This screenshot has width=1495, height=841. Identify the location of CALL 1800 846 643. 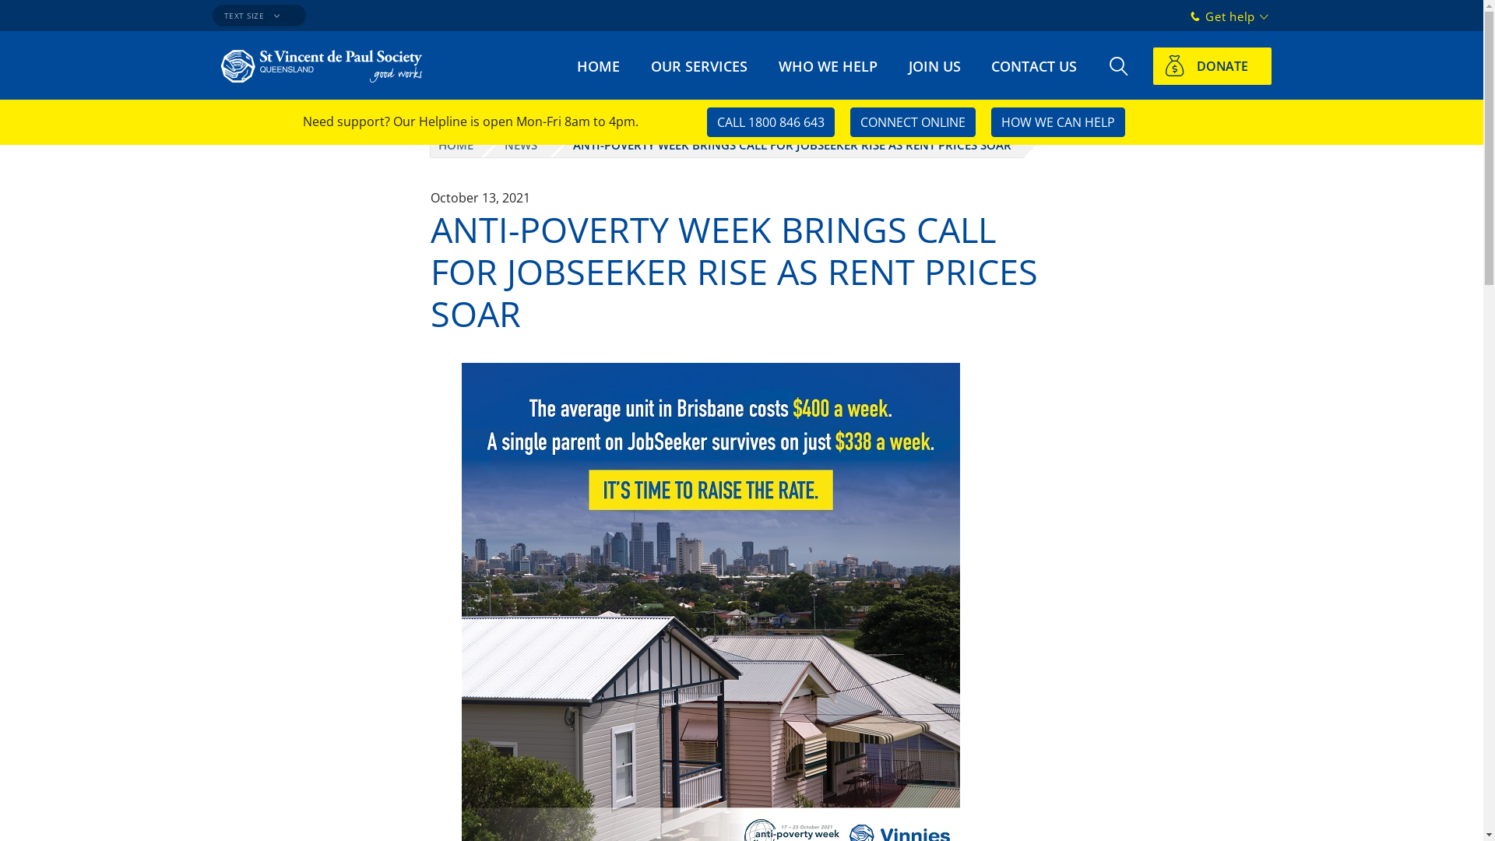
(771, 121).